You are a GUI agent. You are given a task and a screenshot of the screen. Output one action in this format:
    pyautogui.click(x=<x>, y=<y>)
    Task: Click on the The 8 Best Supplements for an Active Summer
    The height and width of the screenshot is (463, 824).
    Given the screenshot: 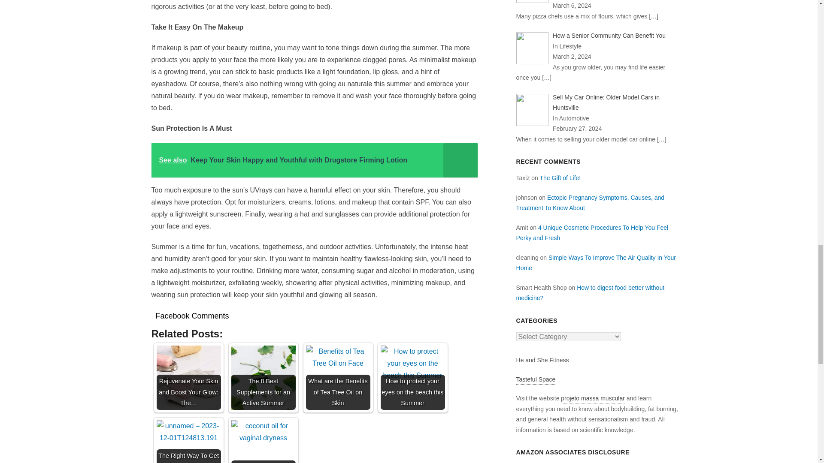 What is the action you would take?
    pyautogui.click(x=263, y=377)
    